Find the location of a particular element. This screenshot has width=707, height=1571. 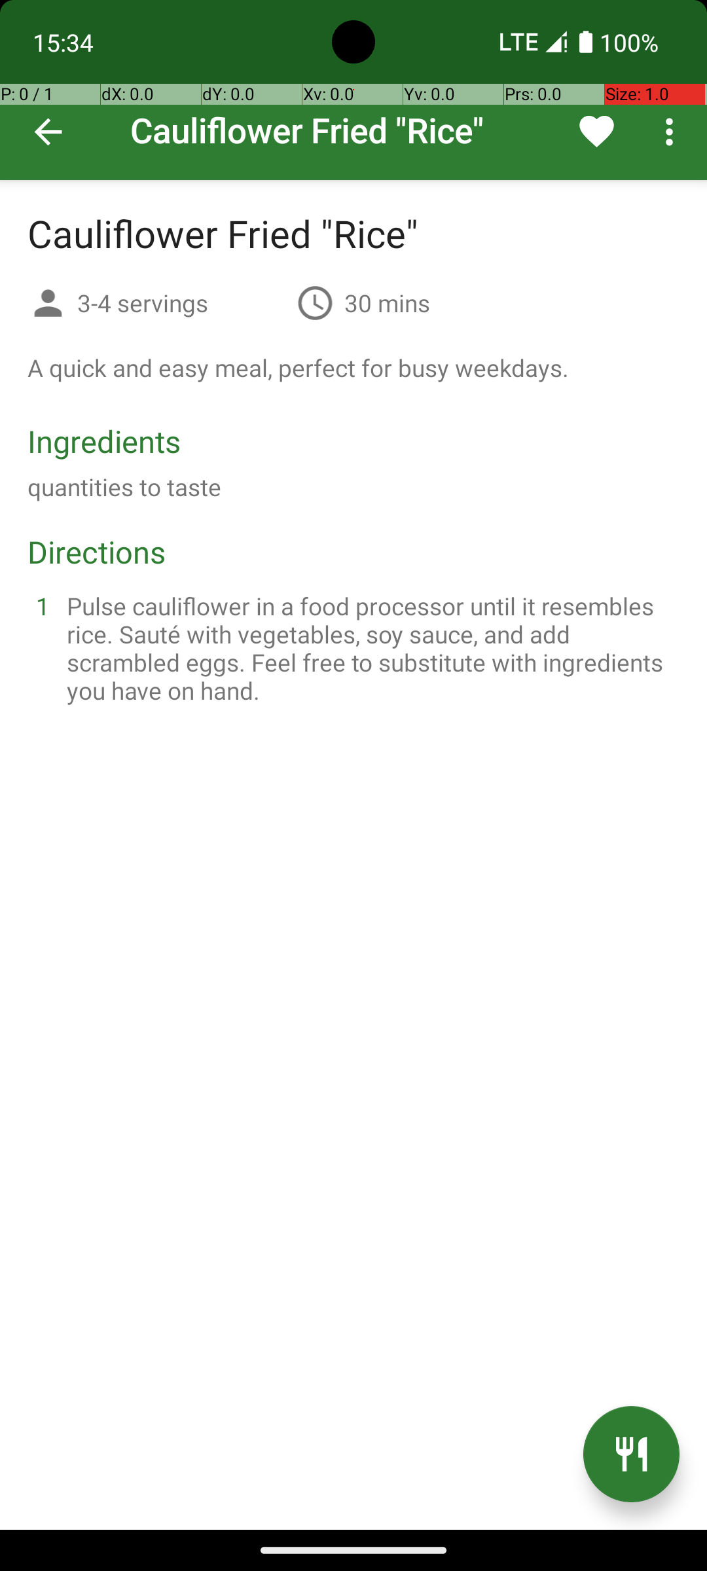

Pulse cauliflower in a food processor until it resembles rice. Sauté with vegetables, soy sauce, and add scrambled eggs. Feel free to substitute with ingredients you have on hand. is located at coordinates (369, 648).